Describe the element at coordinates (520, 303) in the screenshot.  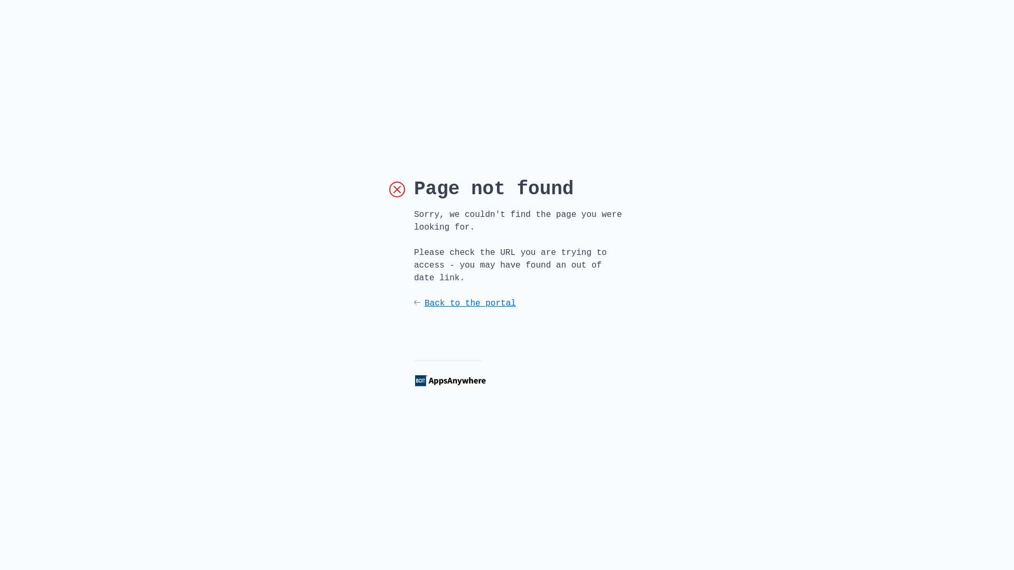
I see `Back to the portal` at that location.